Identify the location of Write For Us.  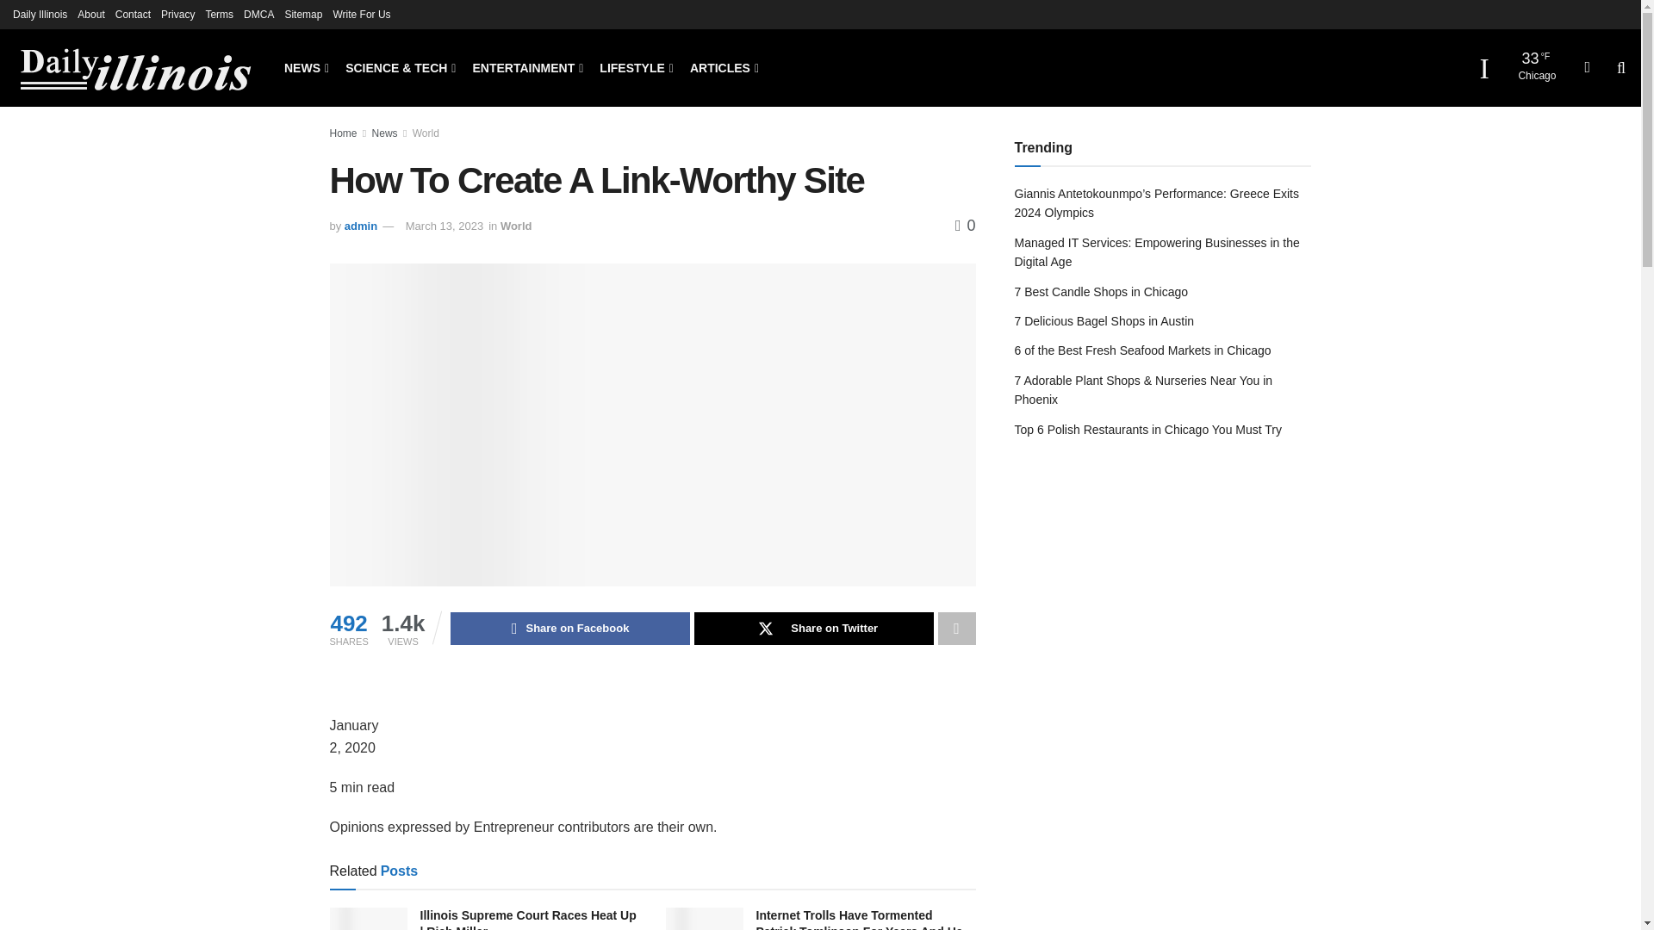
(361, 14).